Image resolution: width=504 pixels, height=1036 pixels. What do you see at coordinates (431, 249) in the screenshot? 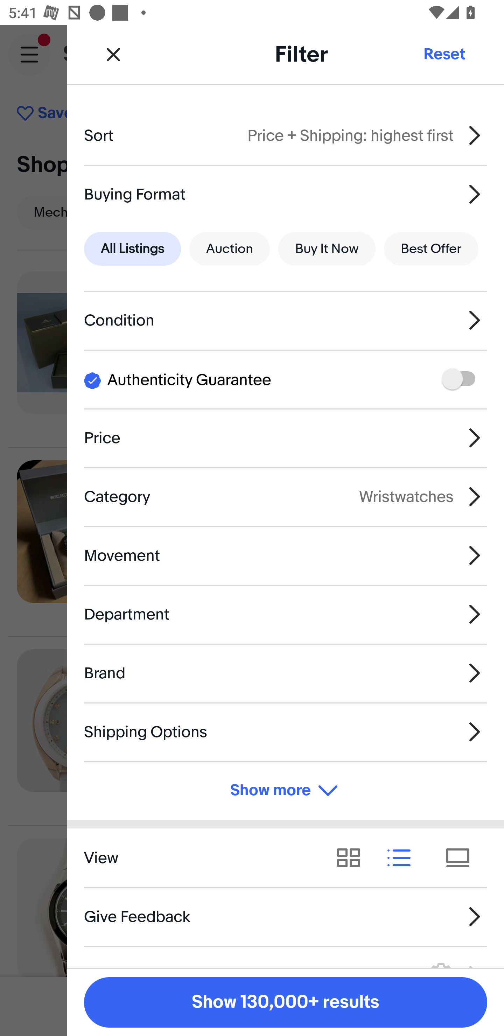
I see `Best Offer` at bounding box center [431, 249].